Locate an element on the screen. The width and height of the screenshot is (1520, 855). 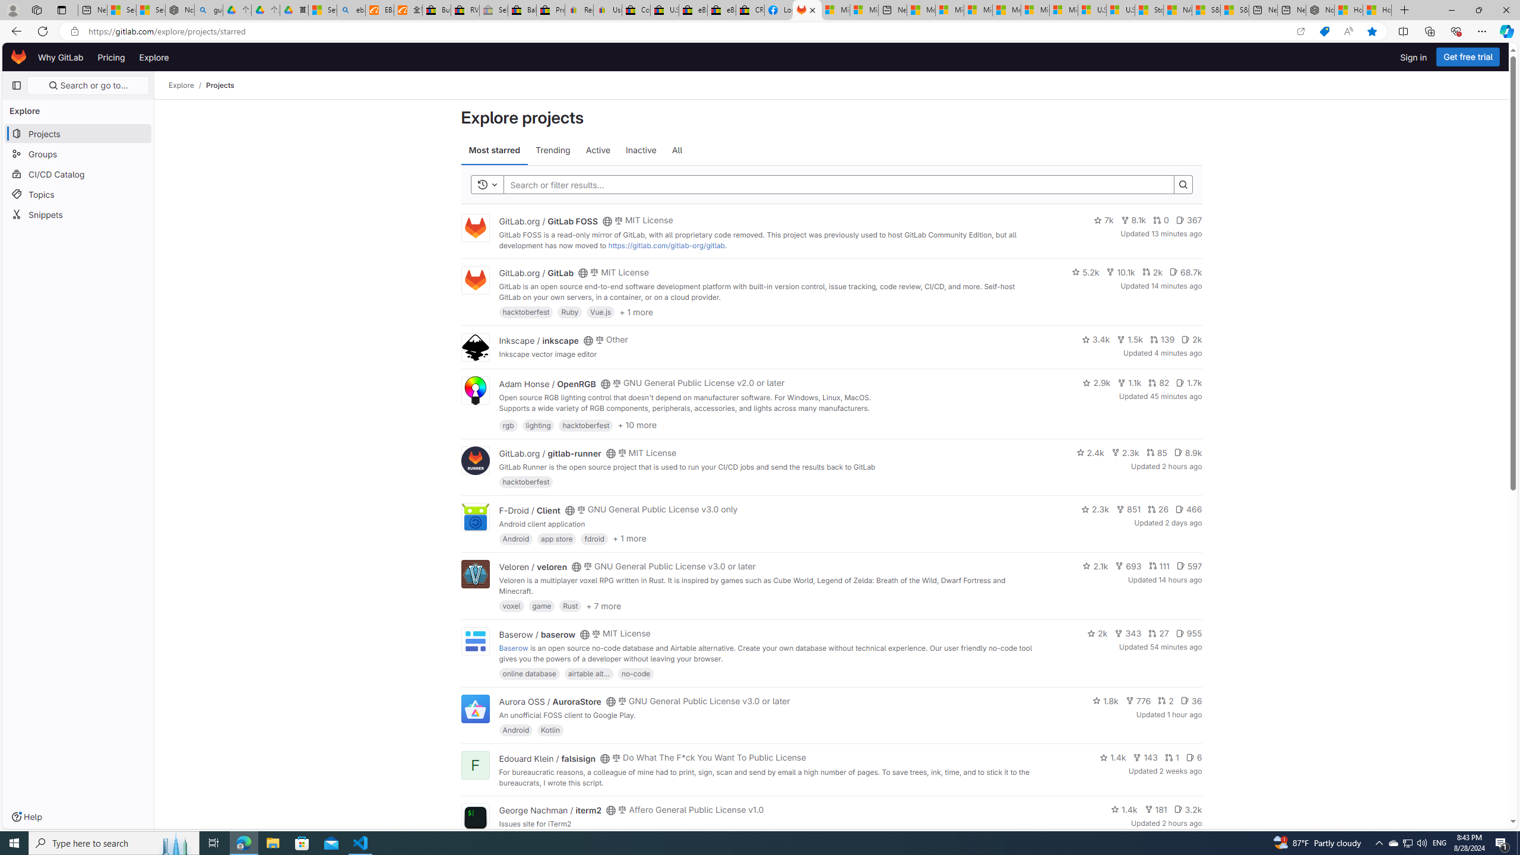
367 is located at coordinates (1188, 220).